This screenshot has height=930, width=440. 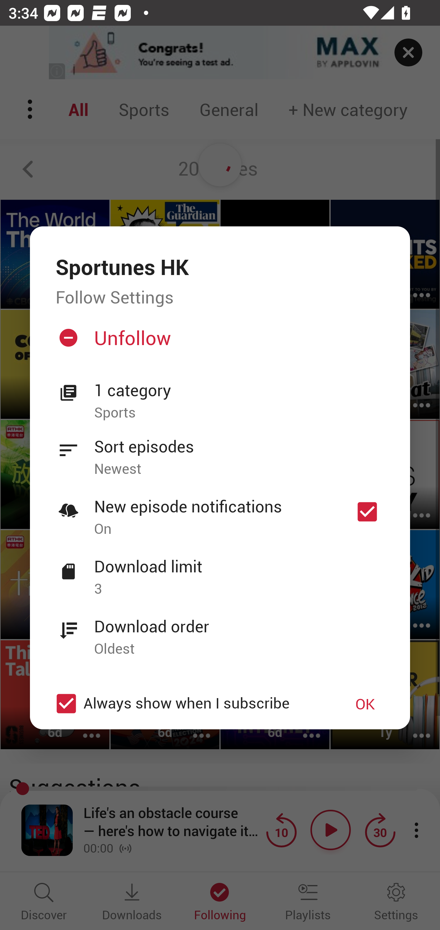 What do you see at coordinates (219, 342) in the screenshot?
I see `Unfollow` at bounding box center [219, 342].